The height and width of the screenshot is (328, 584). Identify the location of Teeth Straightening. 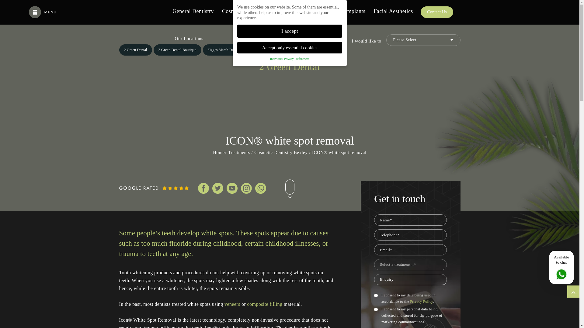
(297, 12).